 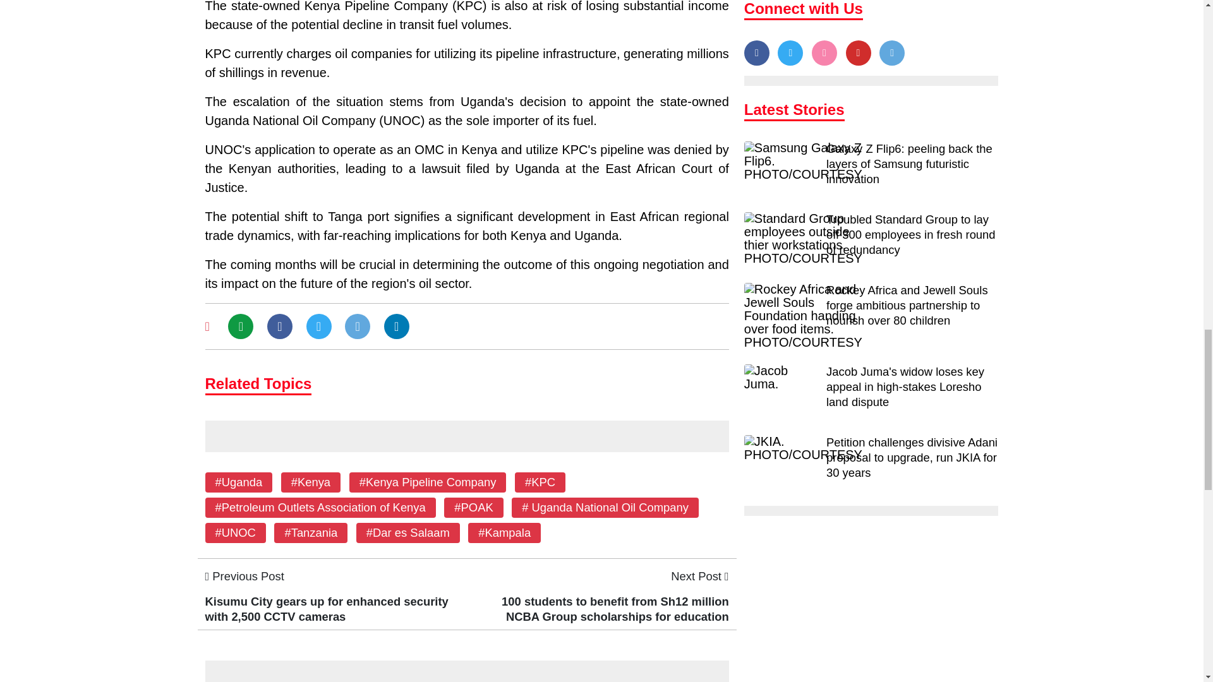 I want to click on Topic: Kenya Pipeline Company, so click(x=427, y=482).